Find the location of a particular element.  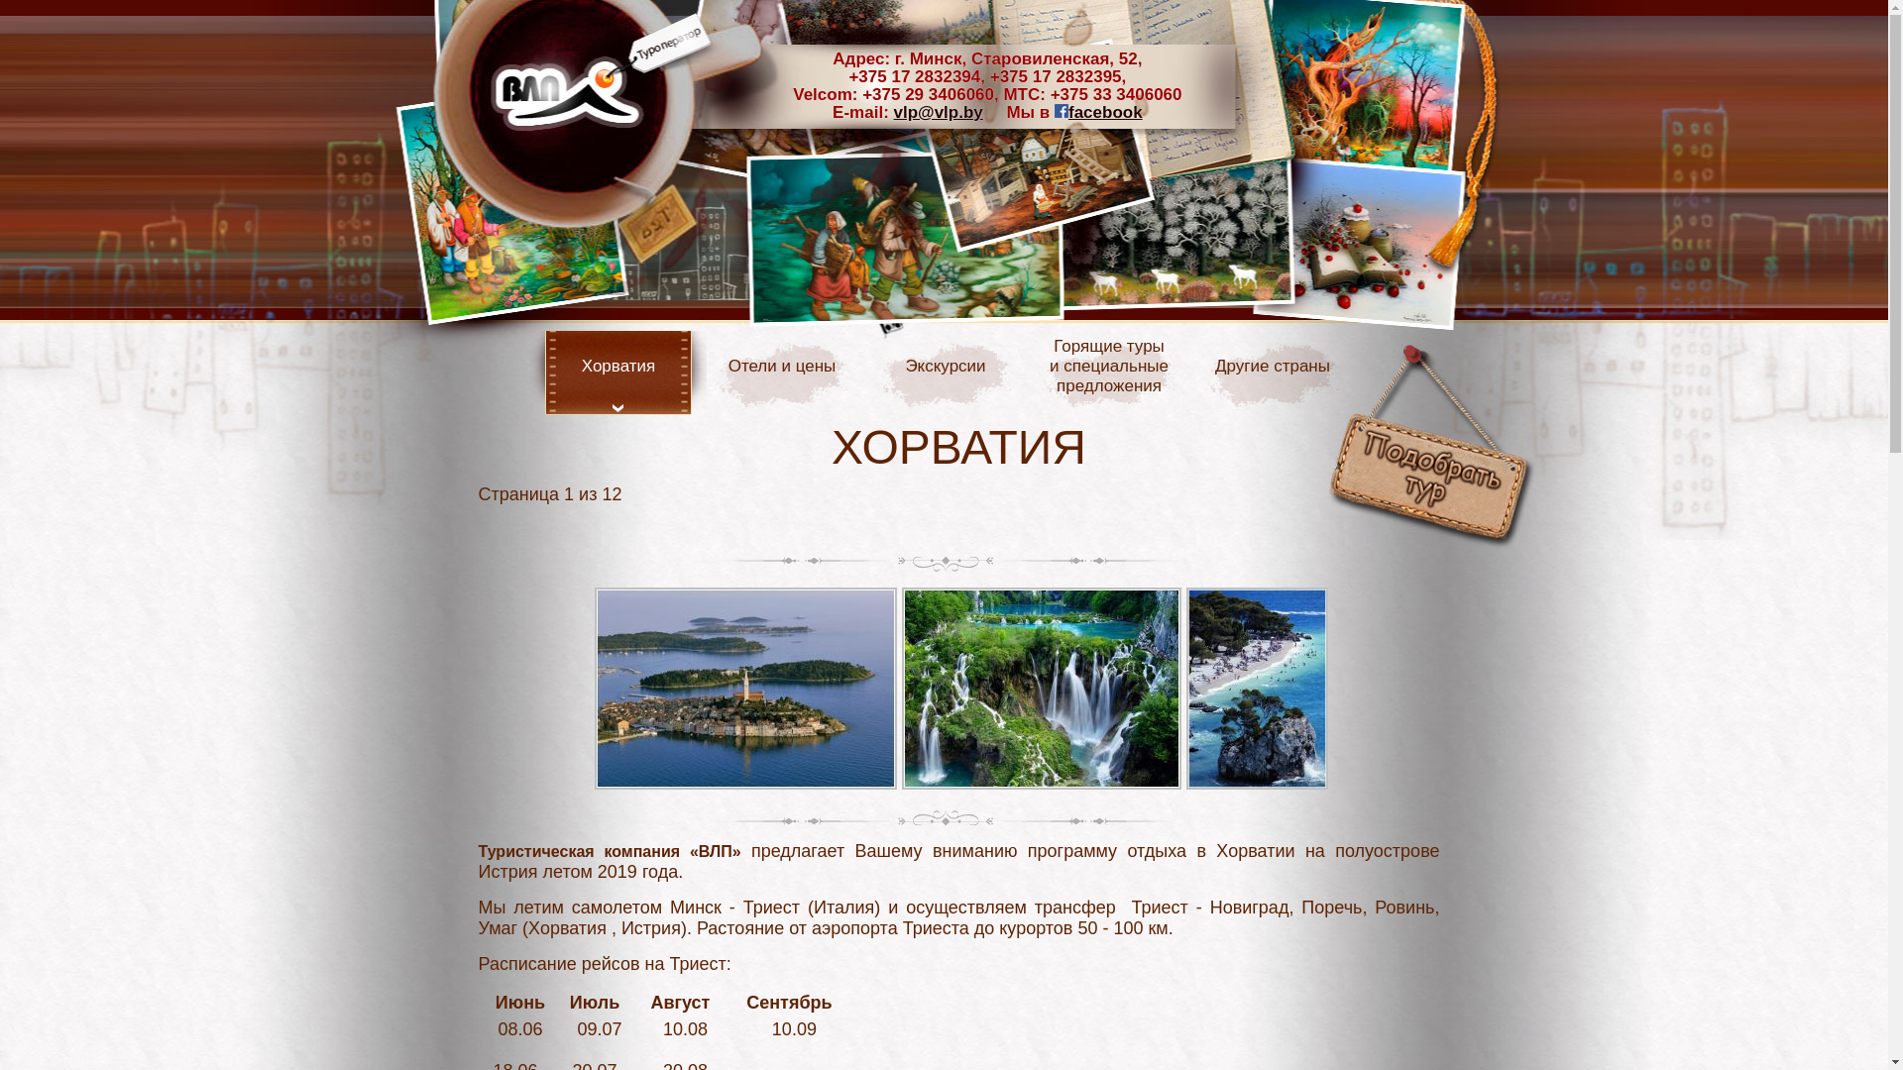

vlp@vlp.by is located at coordinates (939, 113).